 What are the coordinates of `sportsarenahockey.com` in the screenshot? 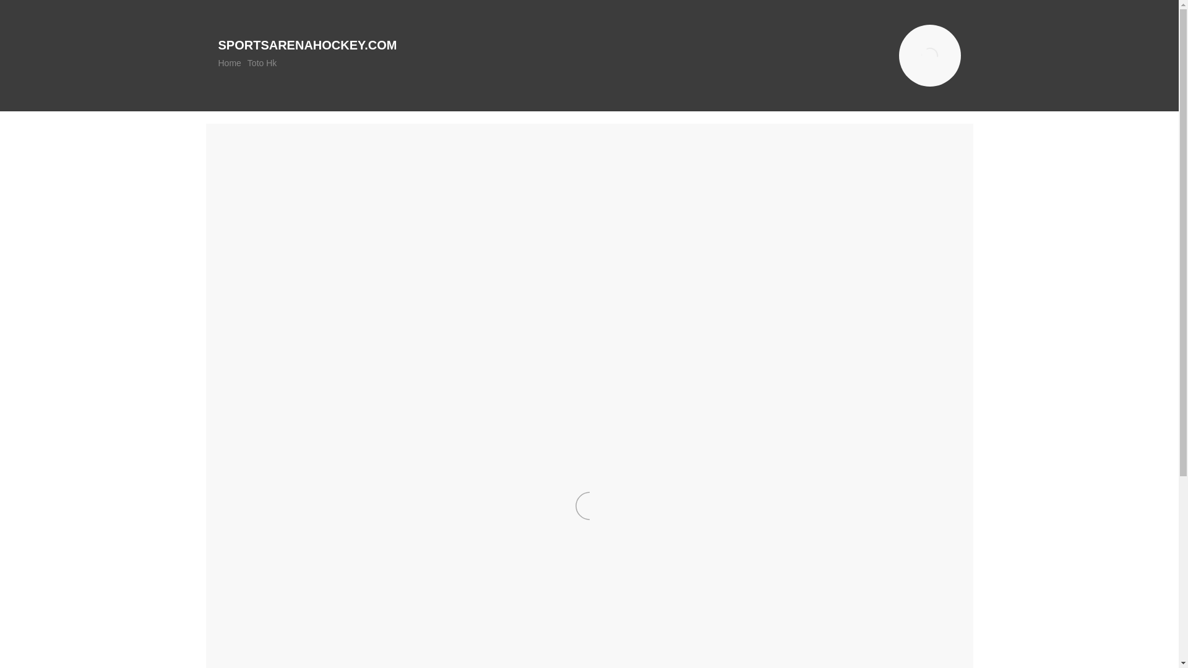 It's located at (307, 45).